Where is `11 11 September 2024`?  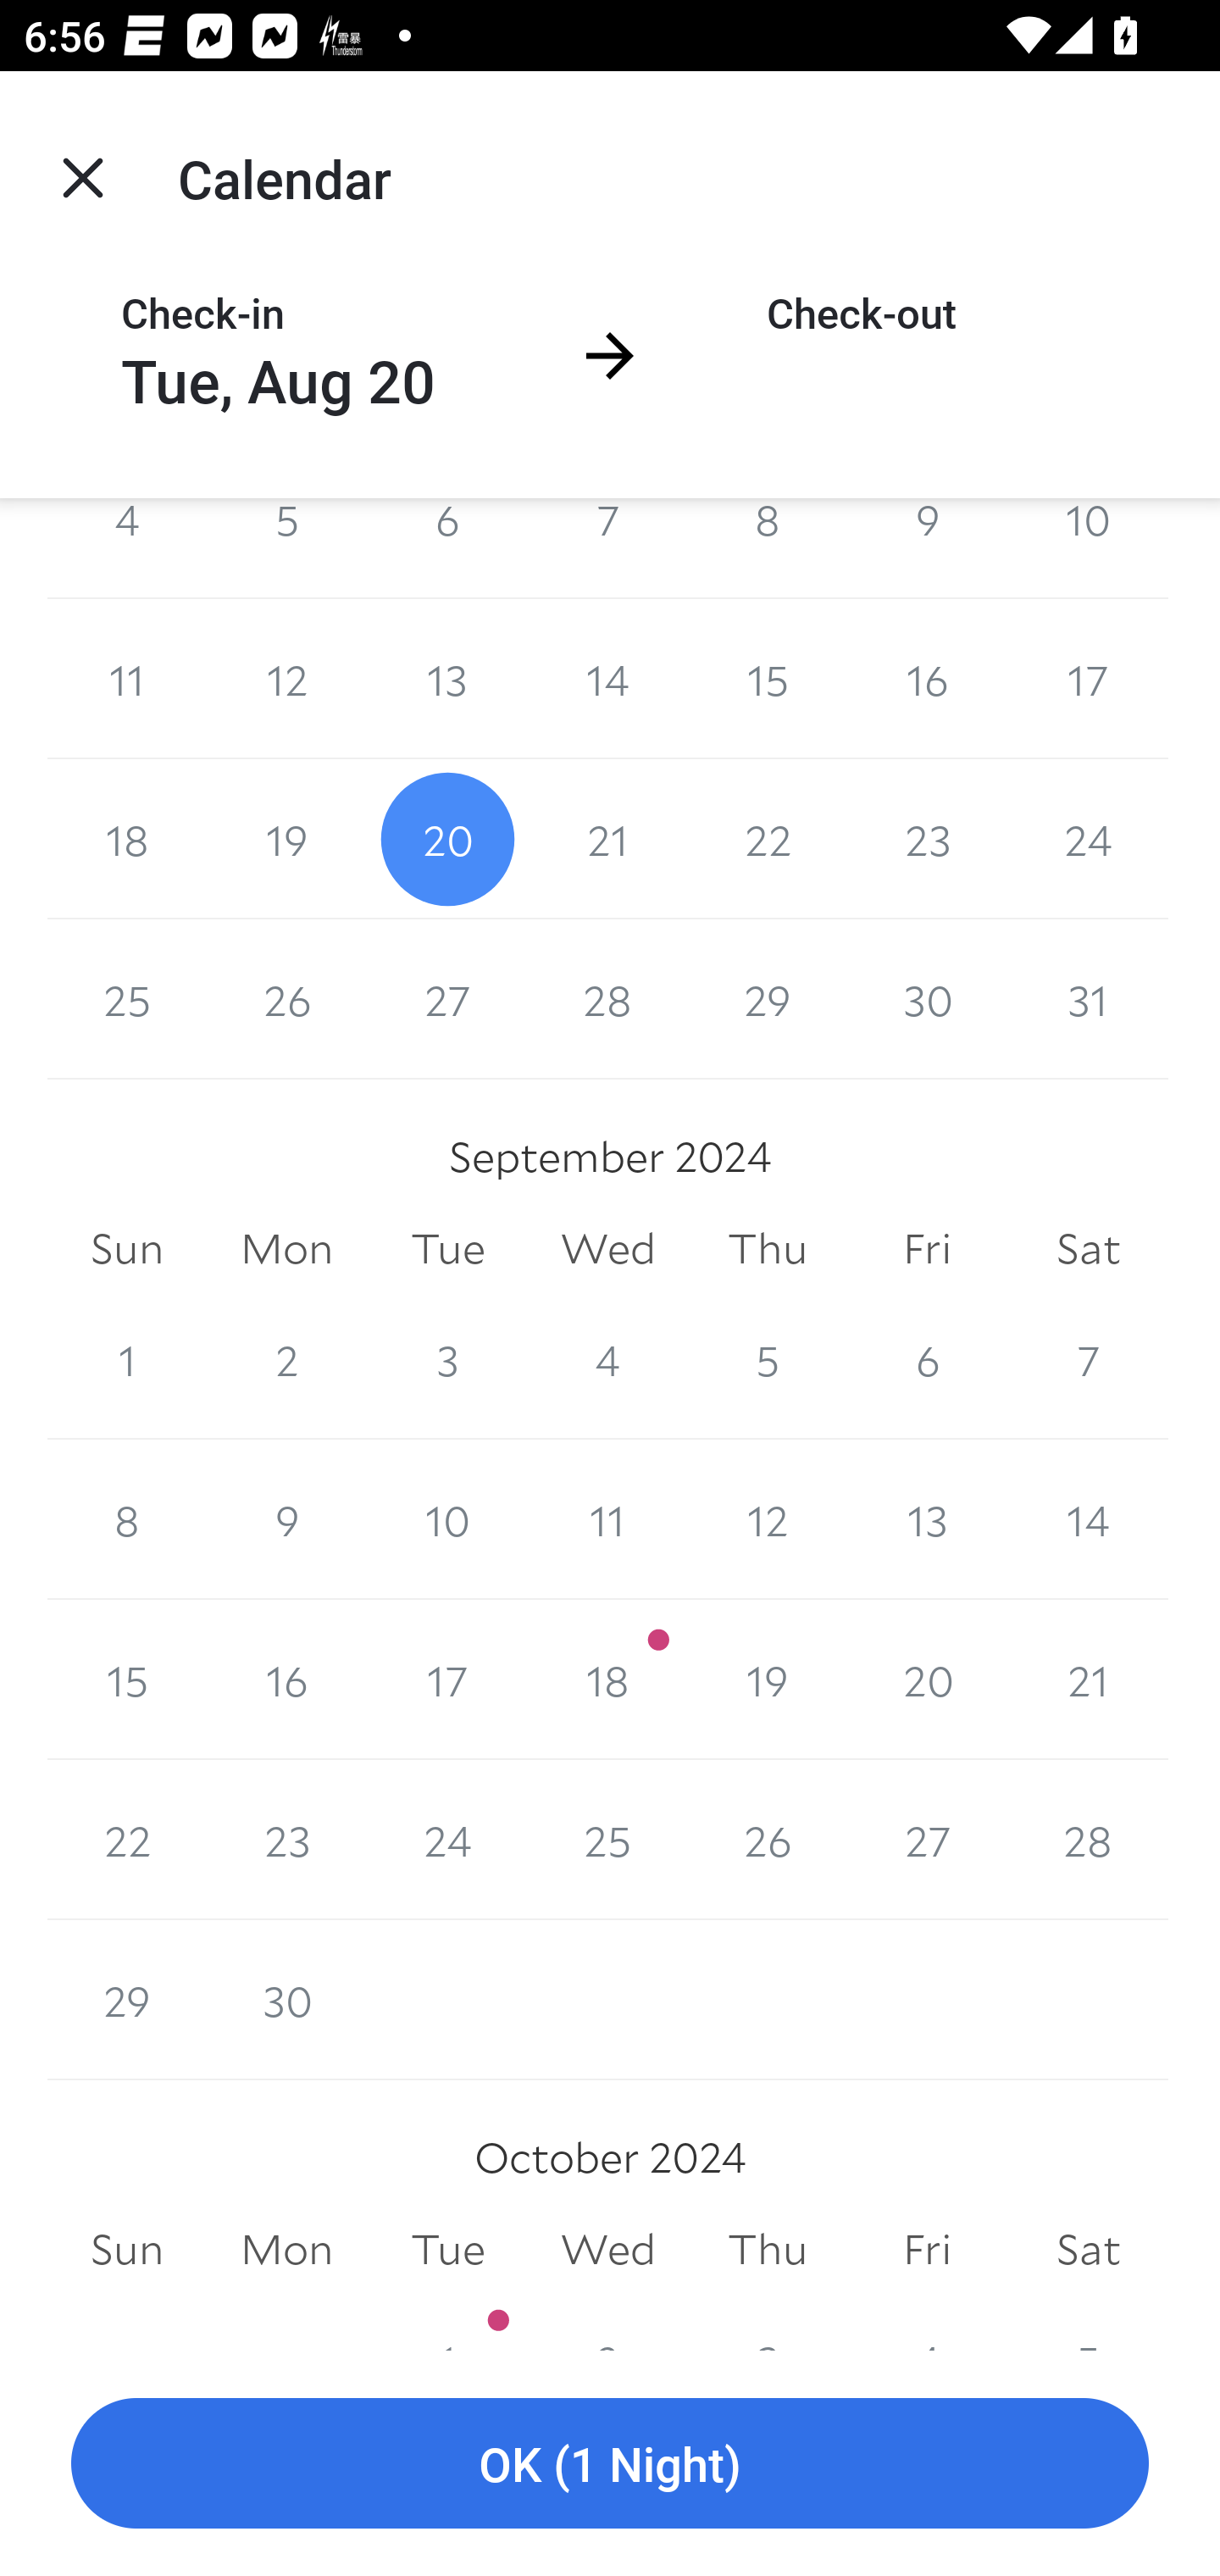
11 11 September 2024 is located at coordinates (608, 1519).